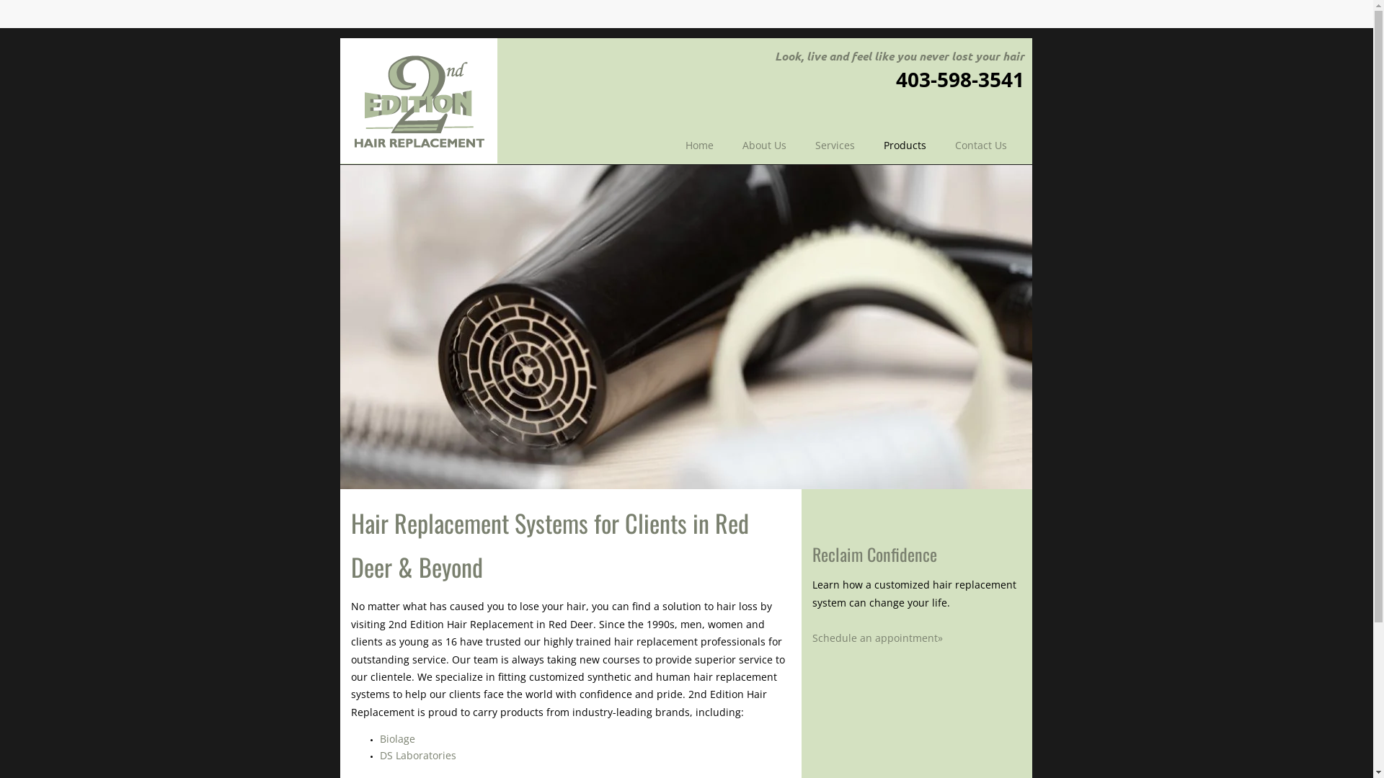 Image resolution: width=1384 pixels, height=778 pixels. I want to click on 403-598-3541, so click(959, 79).